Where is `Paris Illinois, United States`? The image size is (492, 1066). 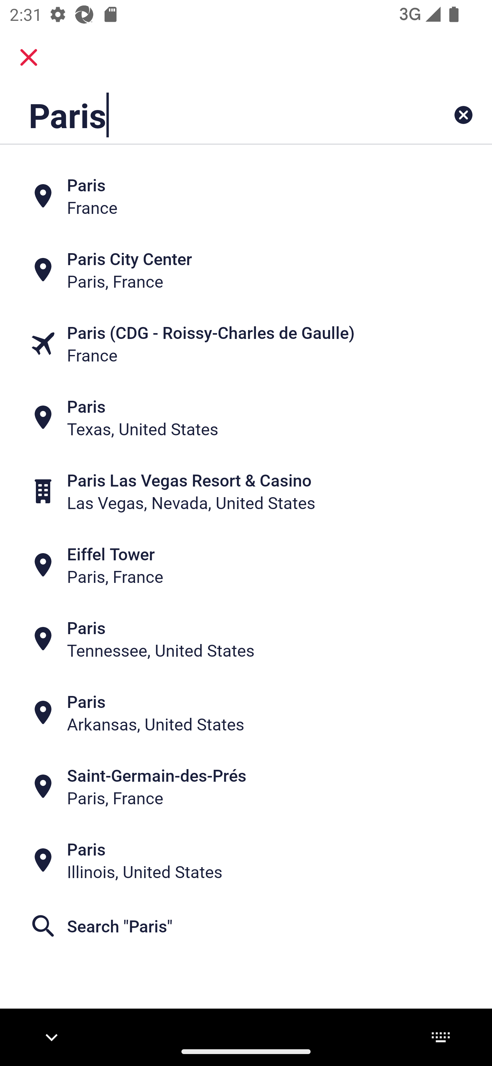 Paris Illinois, United States is located at coordinates (246, 860).